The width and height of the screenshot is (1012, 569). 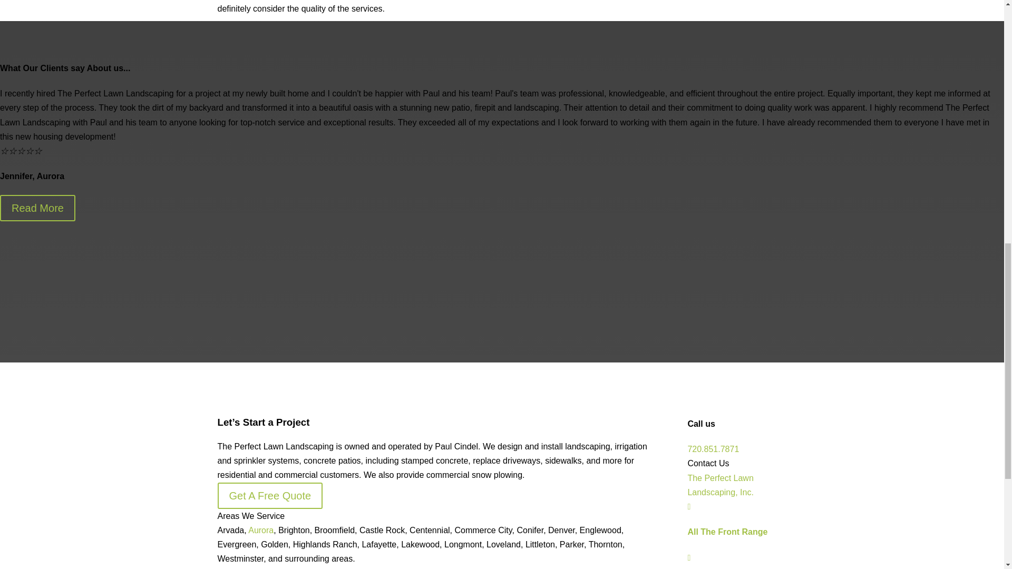 What do you see at coordinates (270, 495) in the screenshot?
I see `Get A Free Quote` at bounding box center [270, 495].